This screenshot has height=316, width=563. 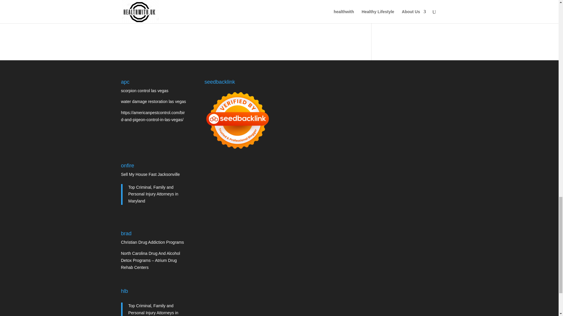 I want to click on water damage restoration las vegas, so click(x=153, y=102).